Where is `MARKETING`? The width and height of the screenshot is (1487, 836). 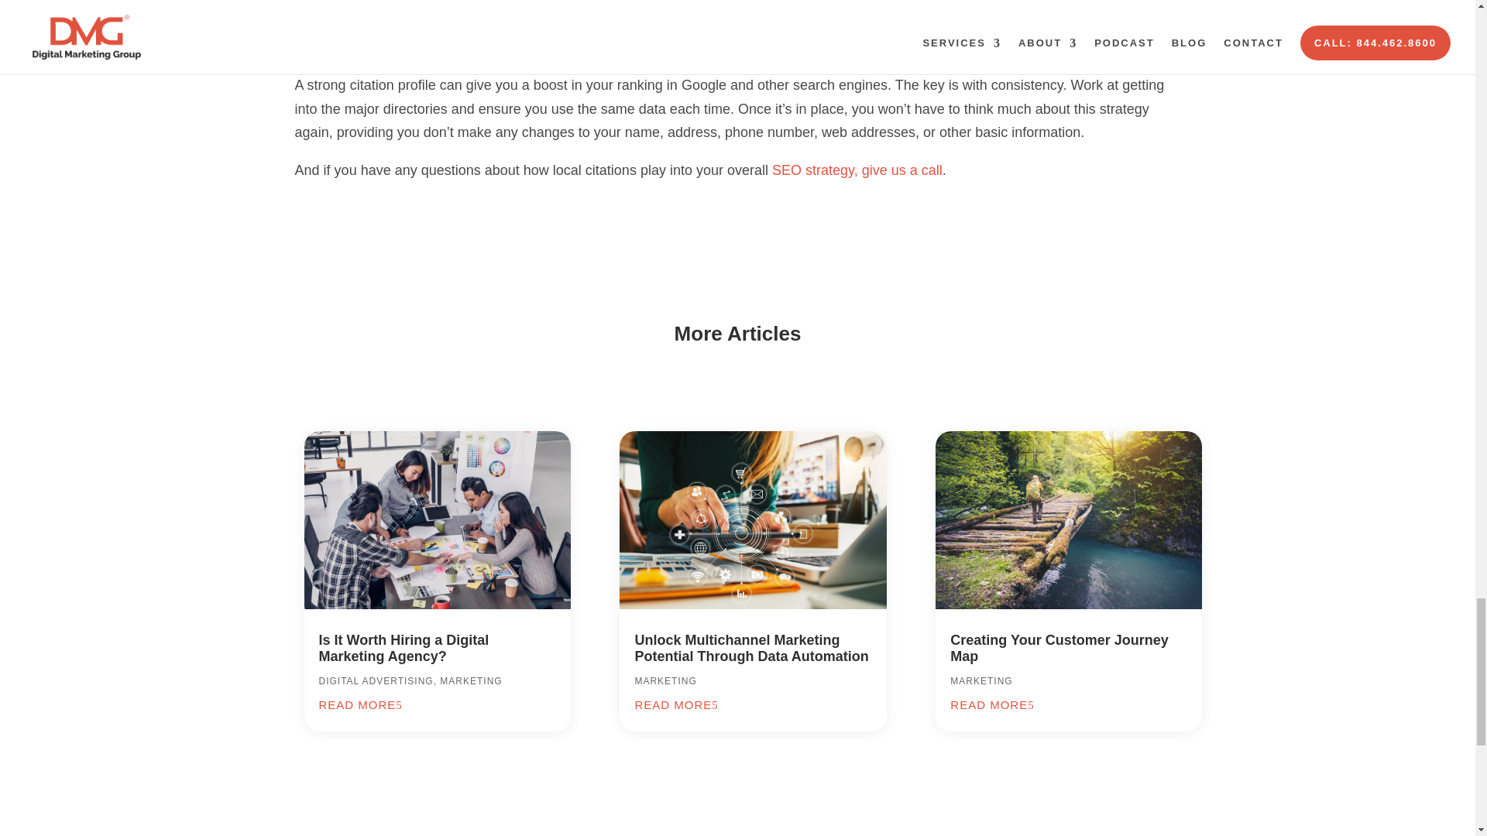
MARKETING is located at coordinates (665, 680).